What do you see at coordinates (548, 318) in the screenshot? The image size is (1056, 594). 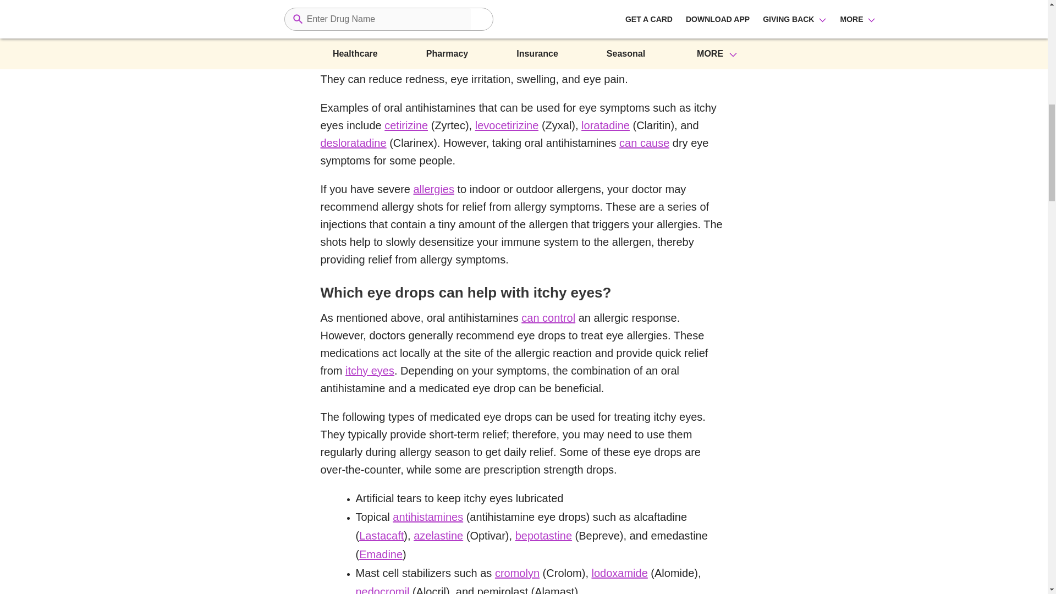 I see `can control` at bounding box center [548, 318].